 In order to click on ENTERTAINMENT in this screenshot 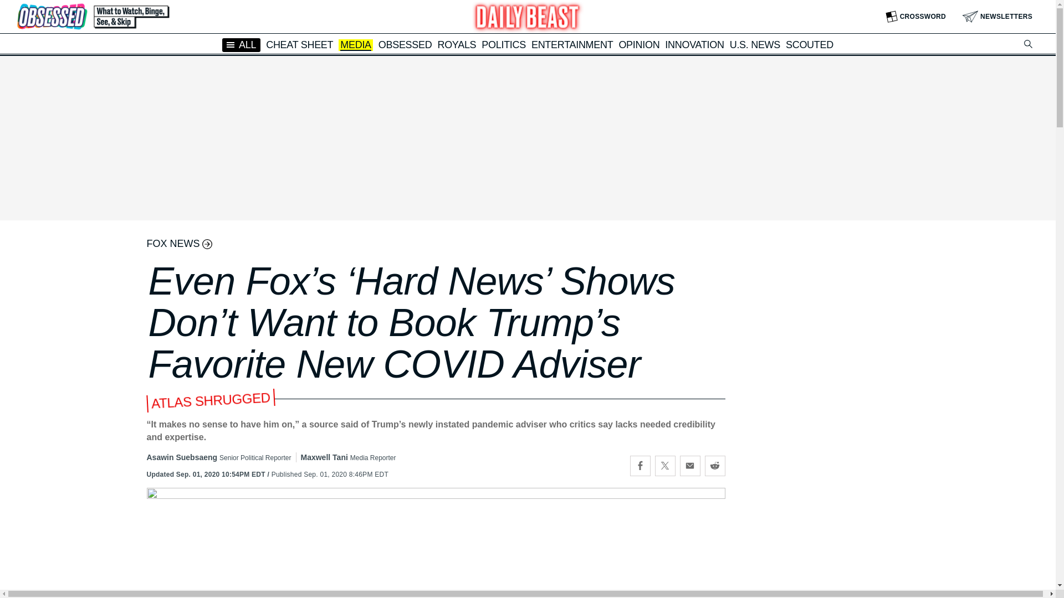, I will do `click(572, 44)`.